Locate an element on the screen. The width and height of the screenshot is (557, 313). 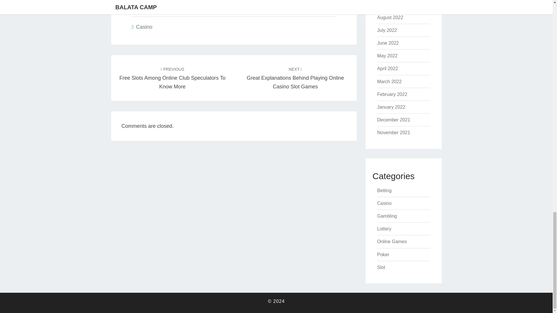
April 2022 is located at coordinates (388, 68).